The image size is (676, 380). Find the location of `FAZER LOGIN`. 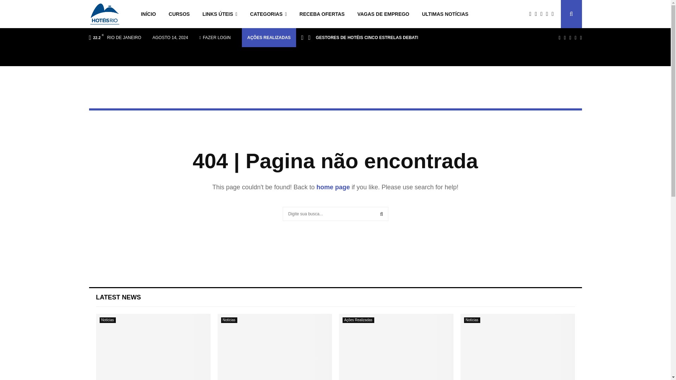

FAZER LOGIN is located at coordinates (215, 37).